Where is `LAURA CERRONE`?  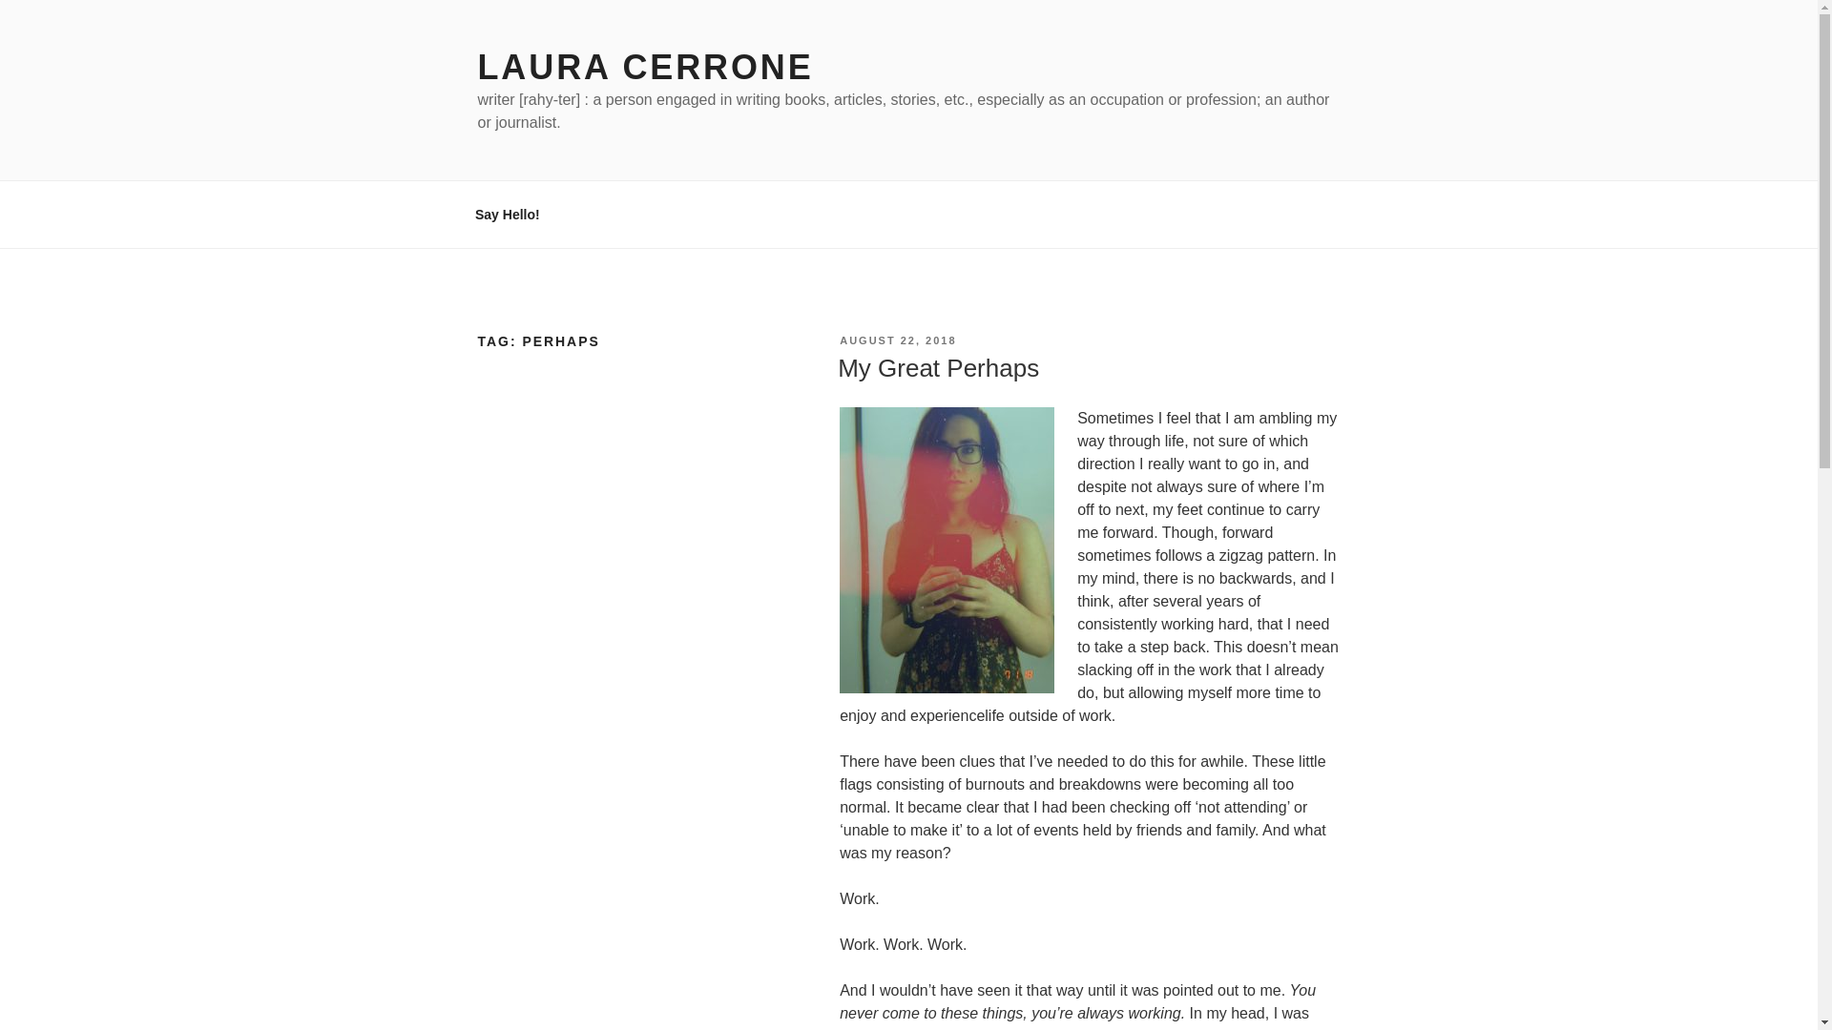 LAURA CERRONE is located at coordinates (645, 67).